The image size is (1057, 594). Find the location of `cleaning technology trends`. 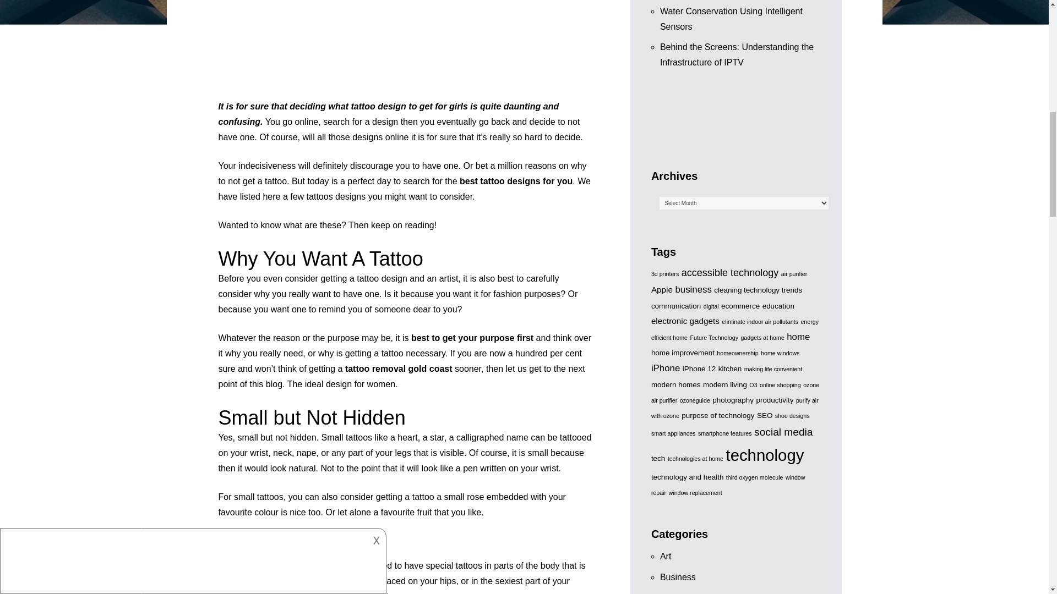

cleaning technology trends is located at coordinates (758, 289).